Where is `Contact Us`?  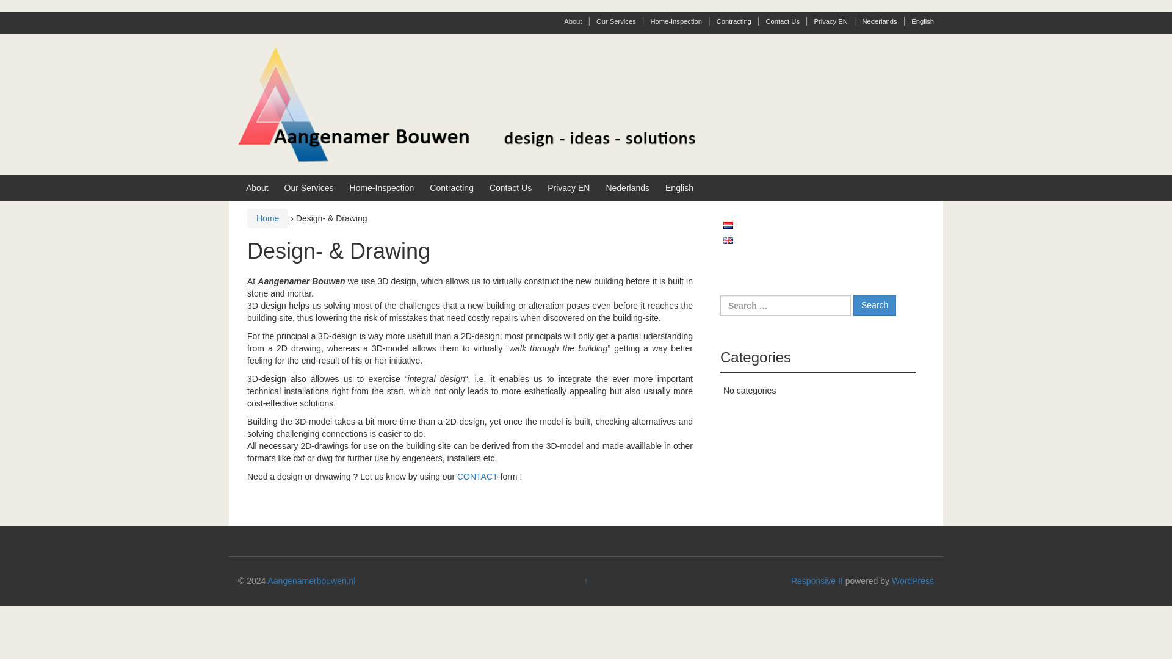 Contact Us is located at coordinates (782, 21).